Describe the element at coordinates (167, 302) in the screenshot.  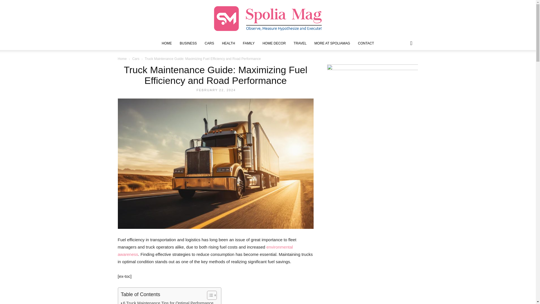
I see `6 Truck Maintenance Tips for Optimal Performance` at that location.